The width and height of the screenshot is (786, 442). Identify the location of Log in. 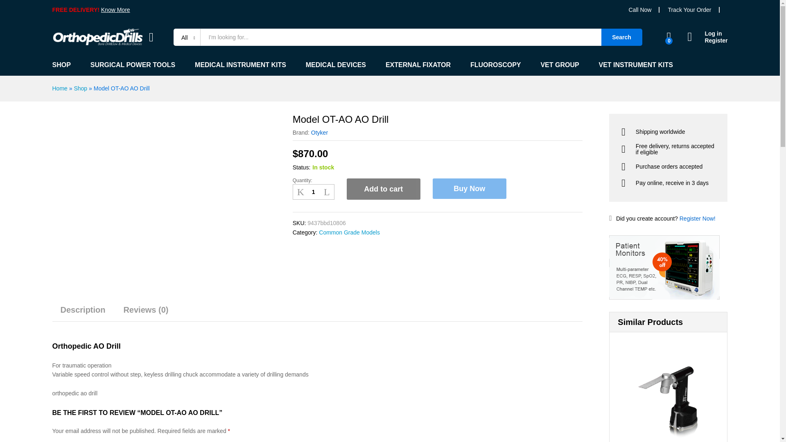
(707, 34).